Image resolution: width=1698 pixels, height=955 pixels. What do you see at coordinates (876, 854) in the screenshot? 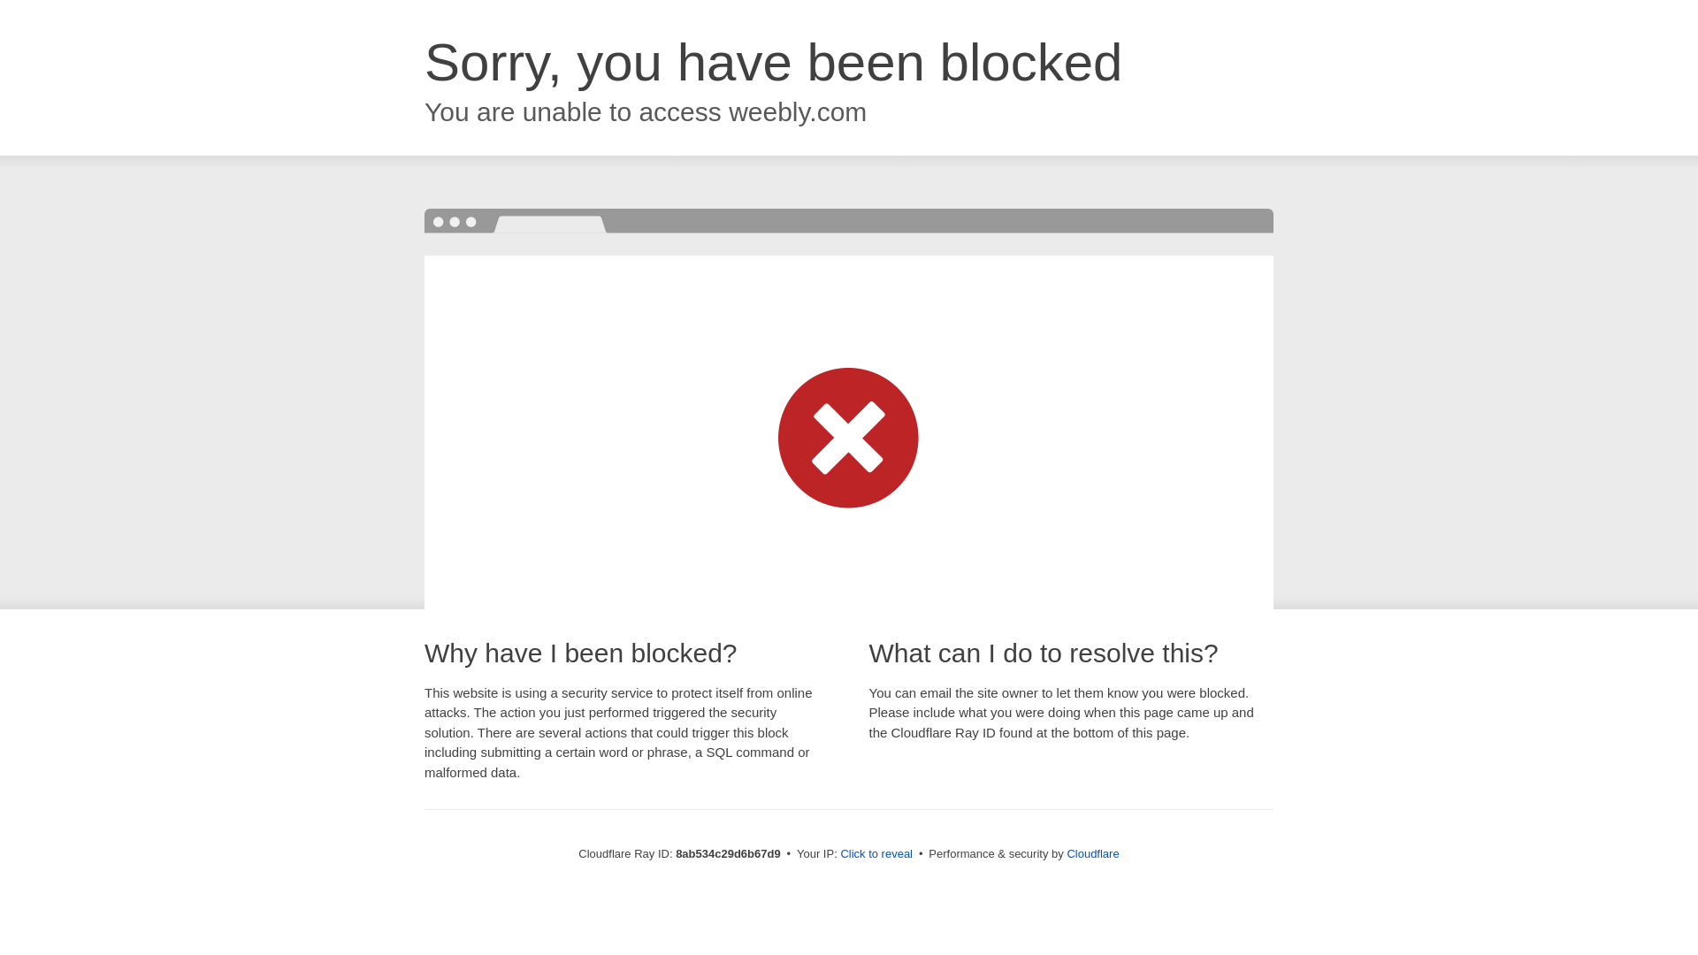
I see `Click to reveal` at bounding box center [876, 854].